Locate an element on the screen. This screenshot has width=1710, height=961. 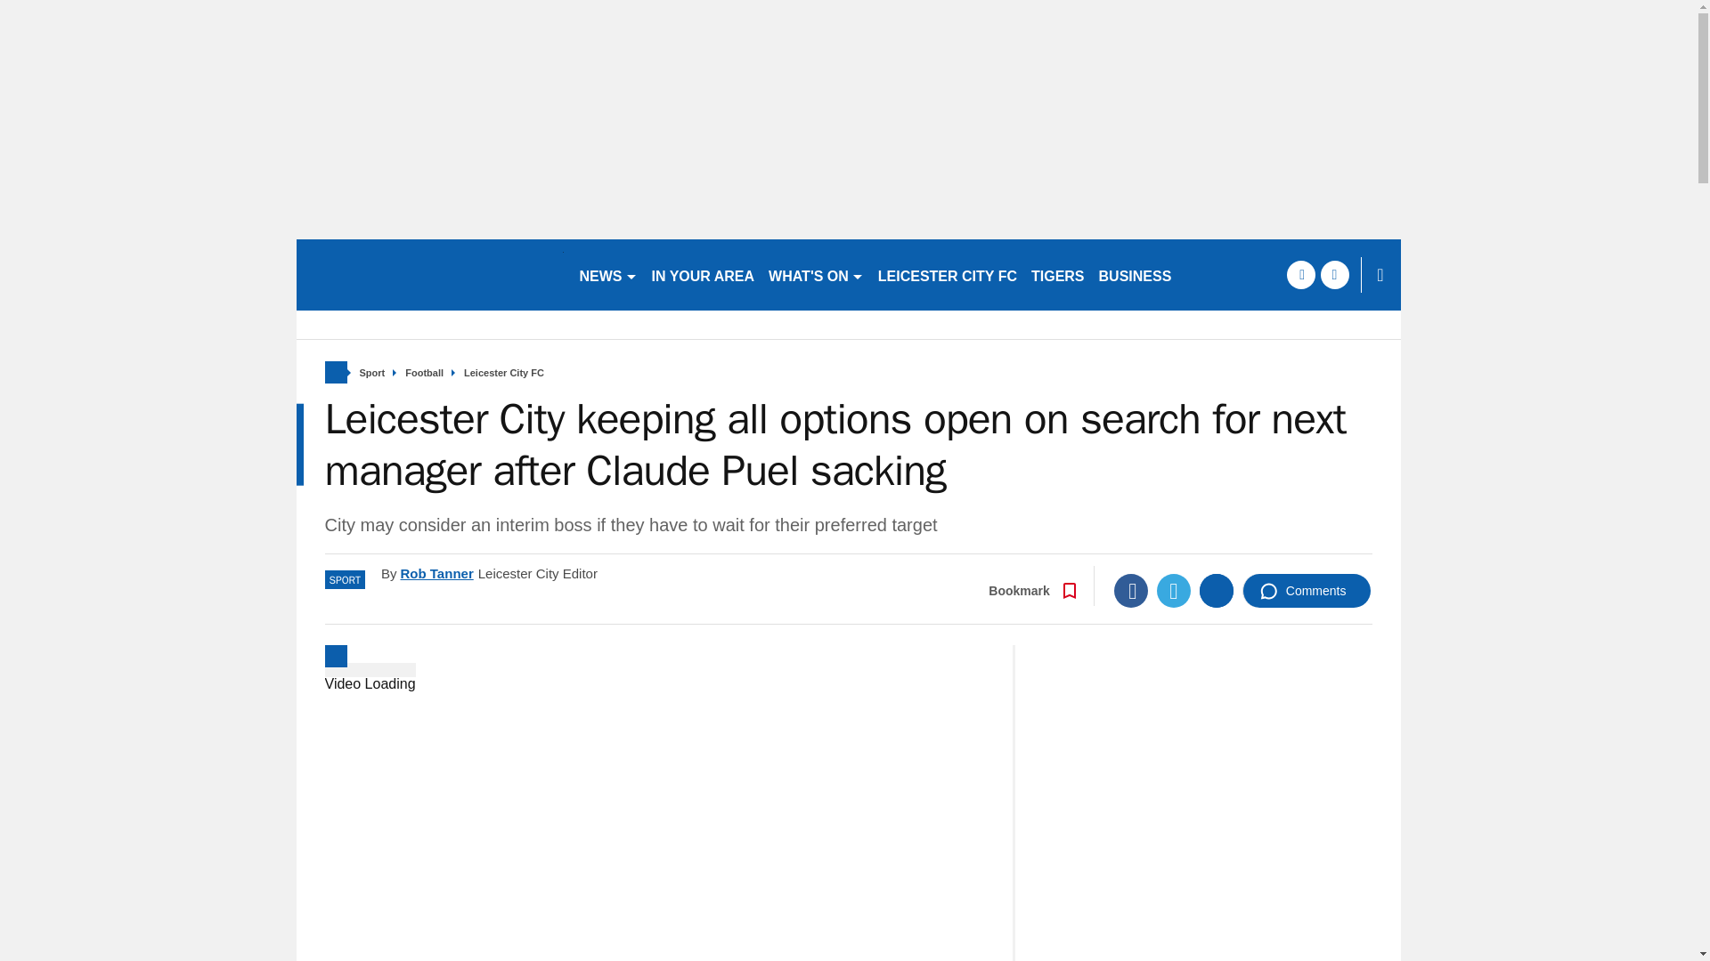
twitter is located at coordinates (1334, 274).